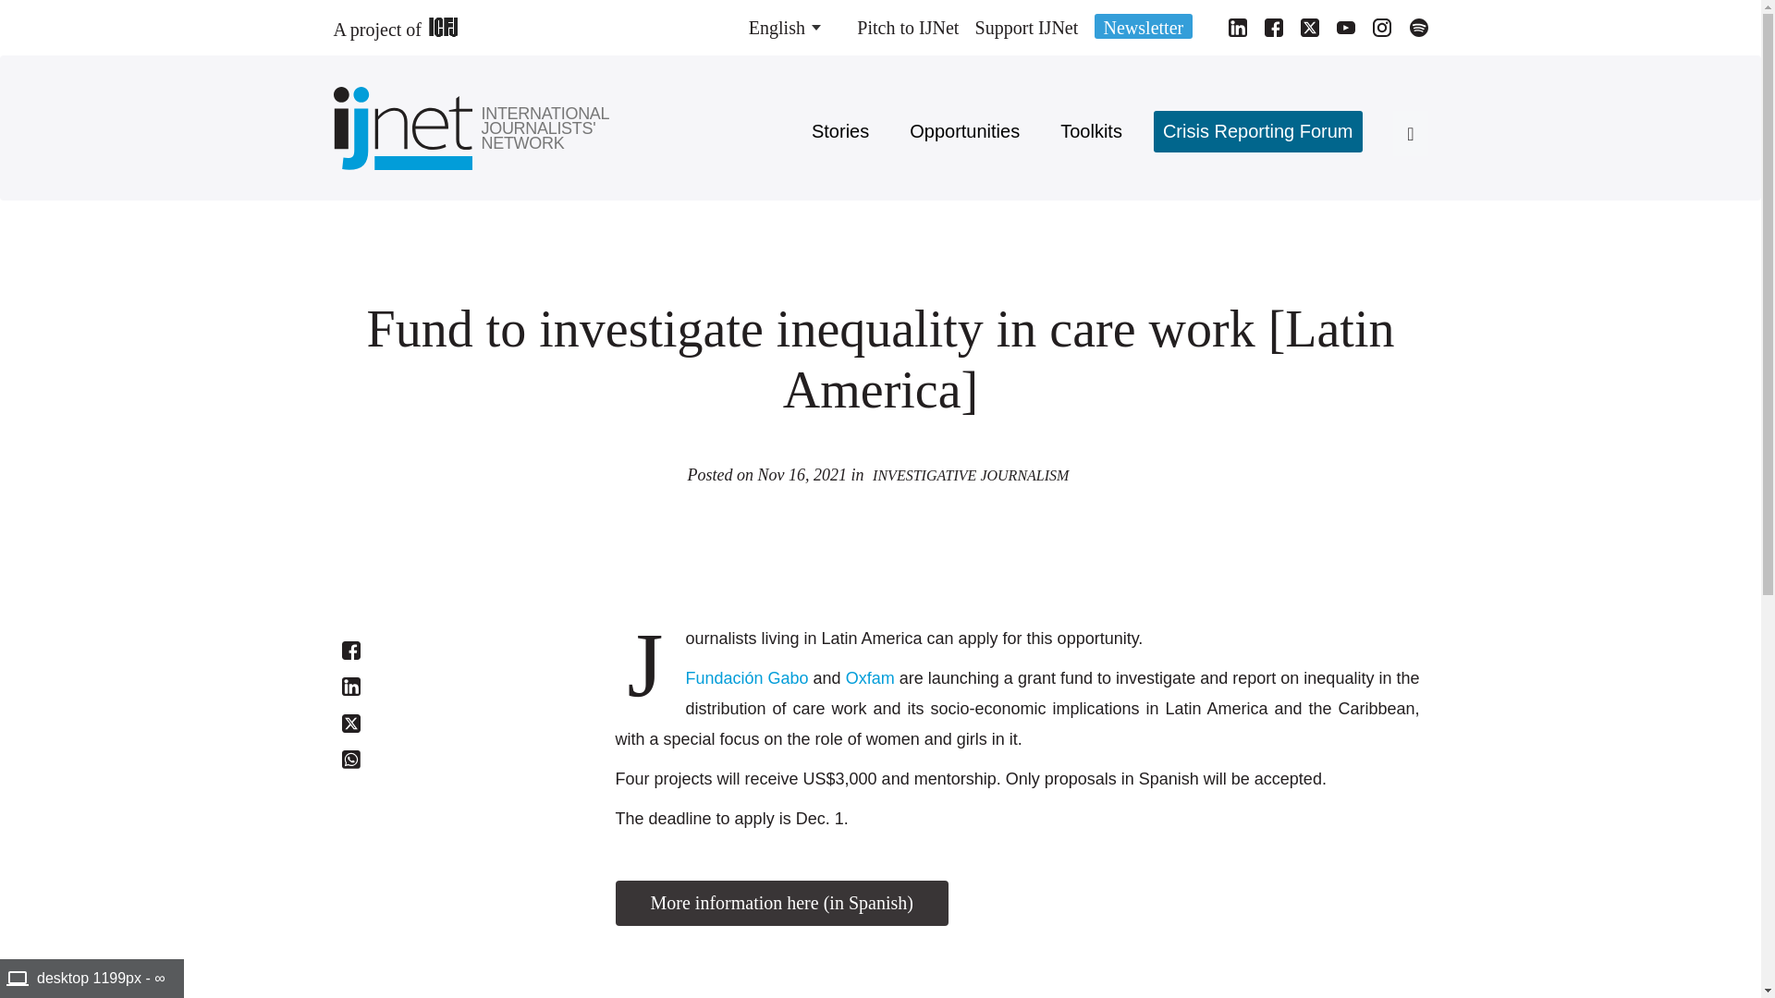 The height and width of the screenshot is (998, 1775). What do you see at coordinates (839, 131) in the screenshot?
I see `Stories` at bounding box center [839, 131].